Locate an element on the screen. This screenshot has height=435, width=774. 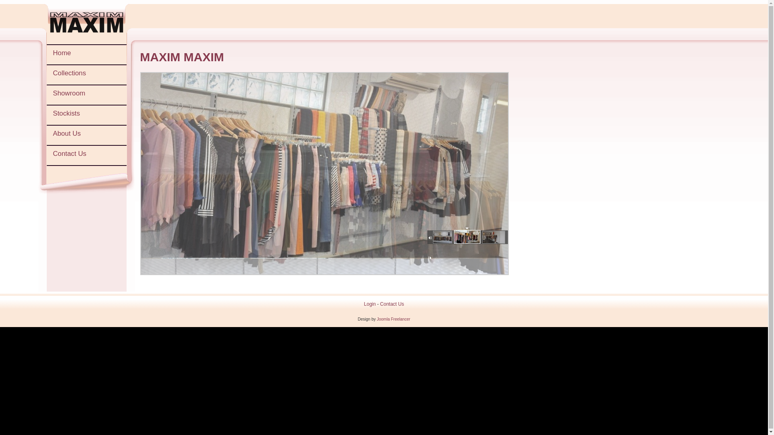
Joomla Freelancer is located at coordinates (393, 319).